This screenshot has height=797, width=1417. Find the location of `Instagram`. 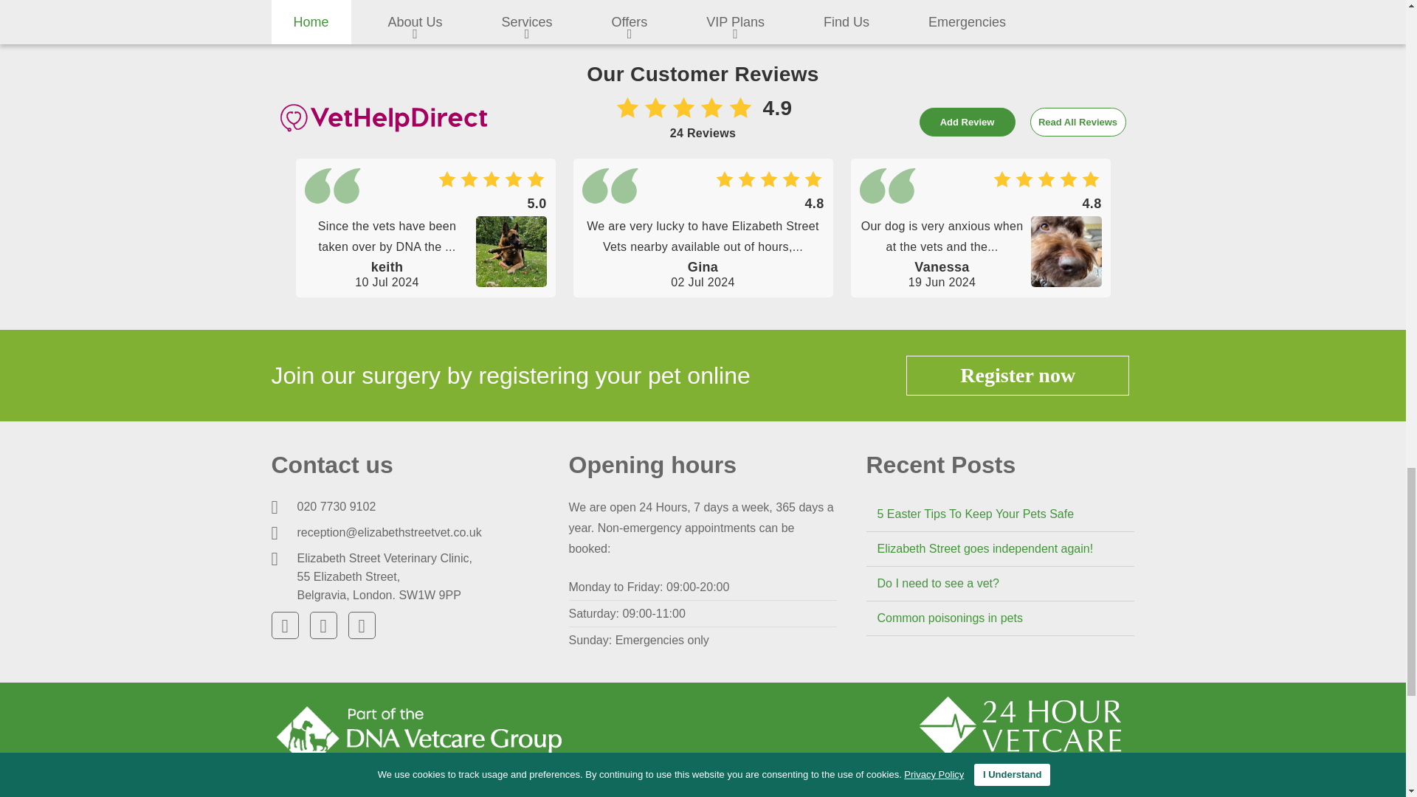

Instagram is located at coordinates (362, 626).